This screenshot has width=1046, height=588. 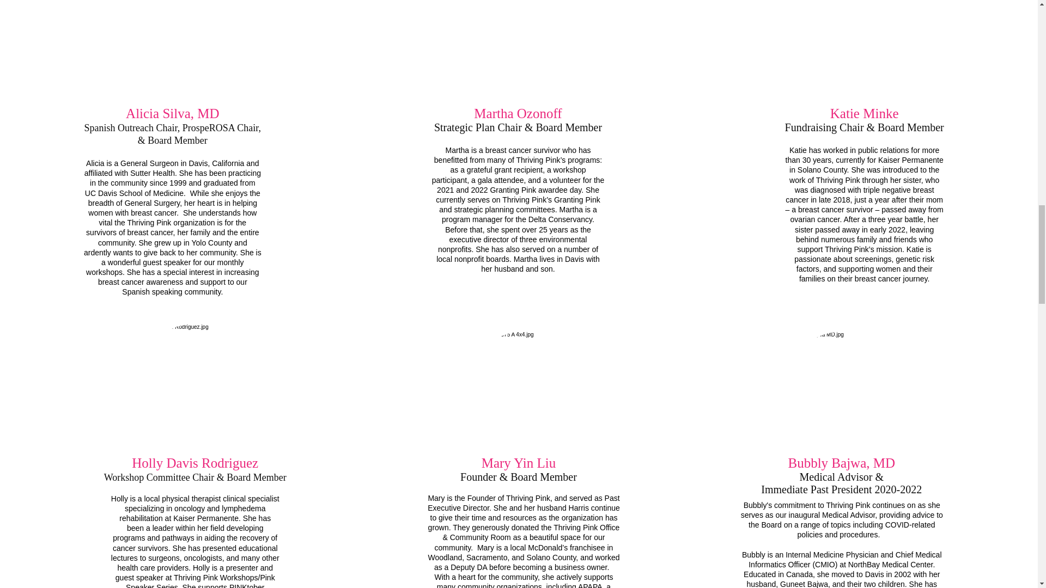 I want to click on guy2.jpg, so click(x=524, y=391).